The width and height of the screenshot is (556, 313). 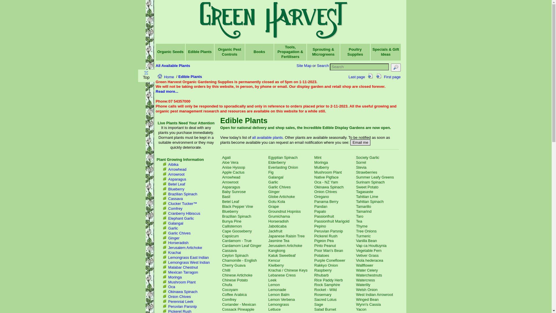 What do you see at coordinates (175, 253) in the screenshot?
I see `Krachai` at bounding box center [175, 253].